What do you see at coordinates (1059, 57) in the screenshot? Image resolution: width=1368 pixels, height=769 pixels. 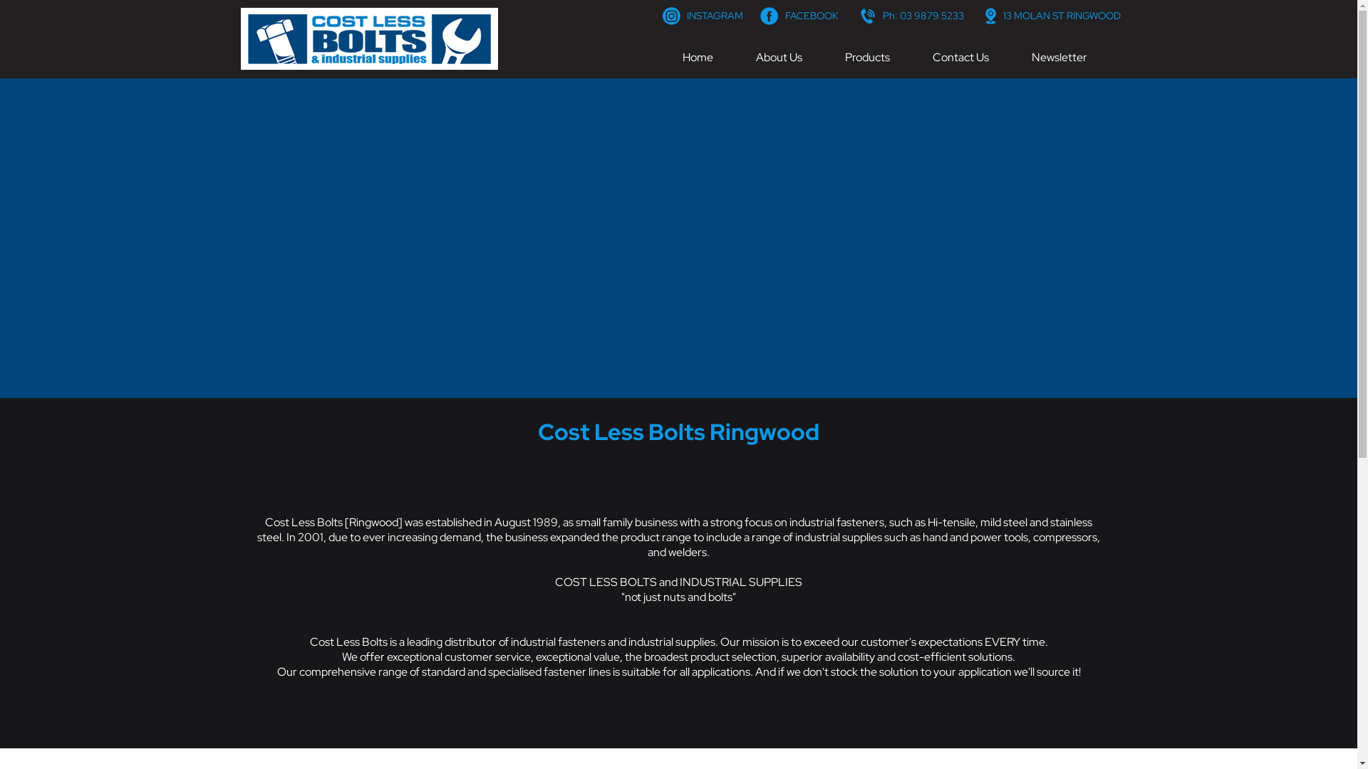 I see `Newsletter` at bounding box center [1059, 57].